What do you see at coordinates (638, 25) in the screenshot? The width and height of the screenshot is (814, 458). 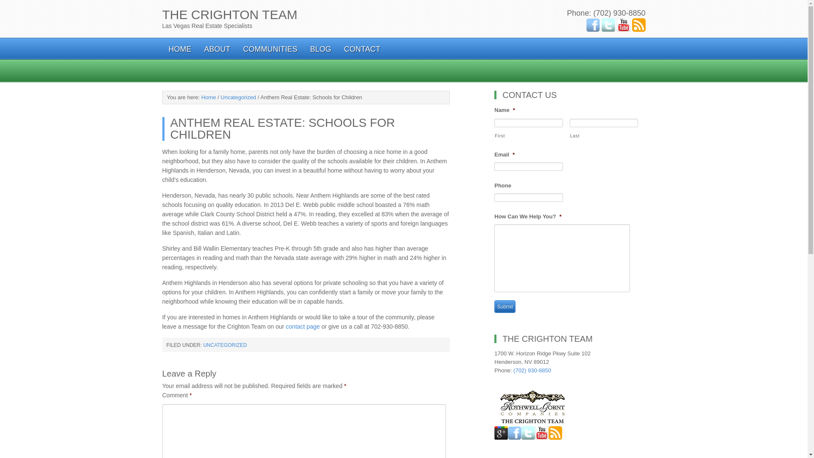 I see `Follow Our Rss Feed` at bounding box center [638, 25].